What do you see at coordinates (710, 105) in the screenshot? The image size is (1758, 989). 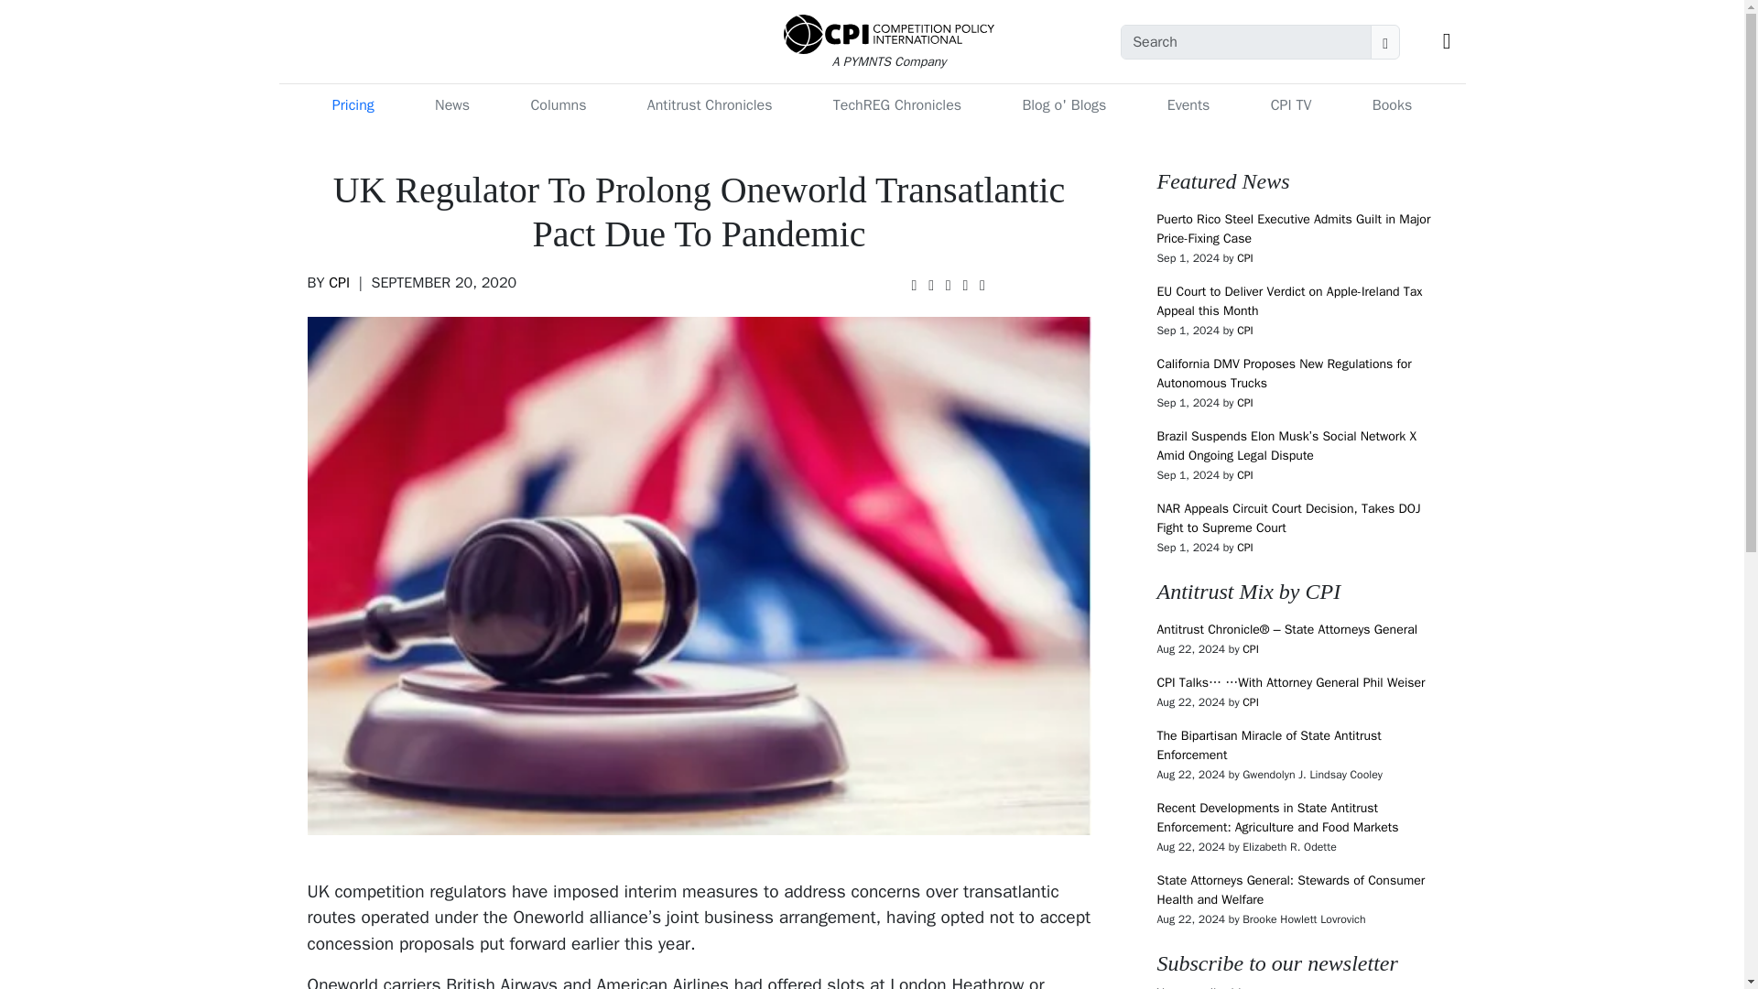 I see `Antitrust Chronicles` at bounding box center [710, 105].